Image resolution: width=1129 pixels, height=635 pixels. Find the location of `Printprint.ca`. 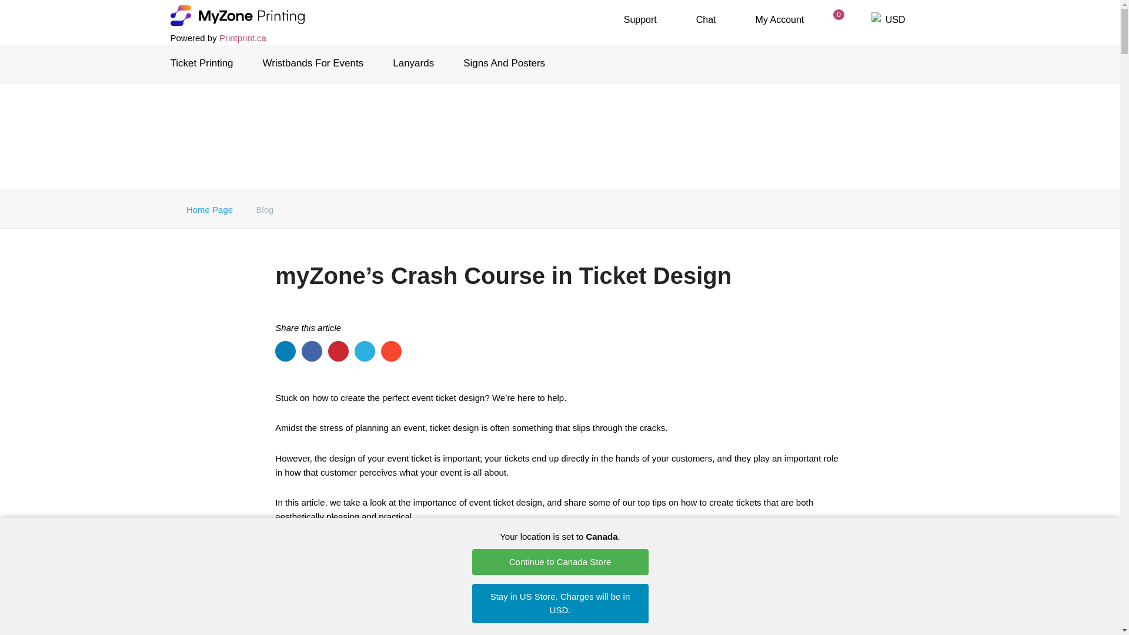

Printprint.ca is located at coordinates (242, 38).